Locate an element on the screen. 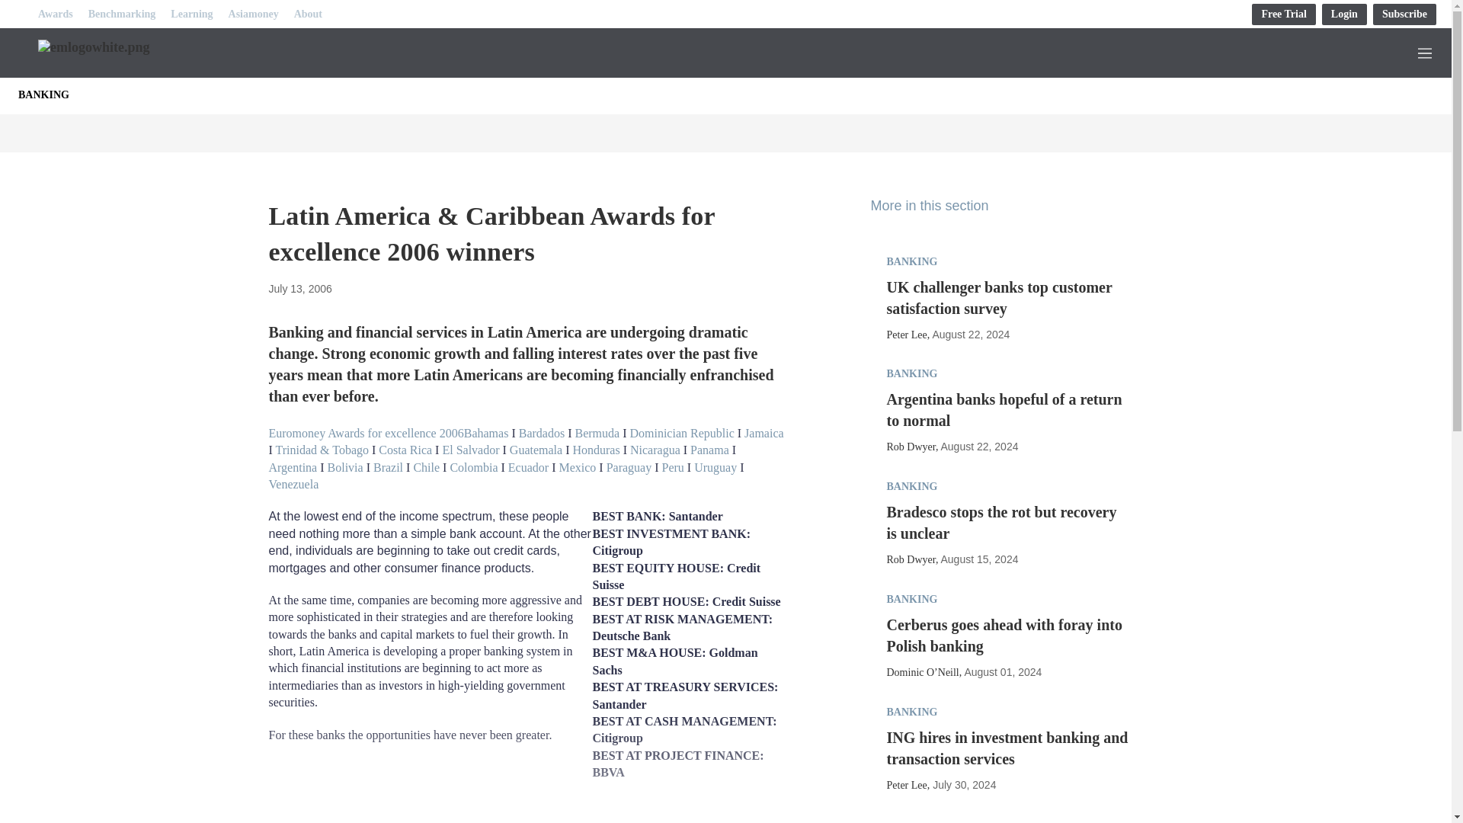 The image size is (1463, 823). Subscribe is located at coordinates (1405, 14).